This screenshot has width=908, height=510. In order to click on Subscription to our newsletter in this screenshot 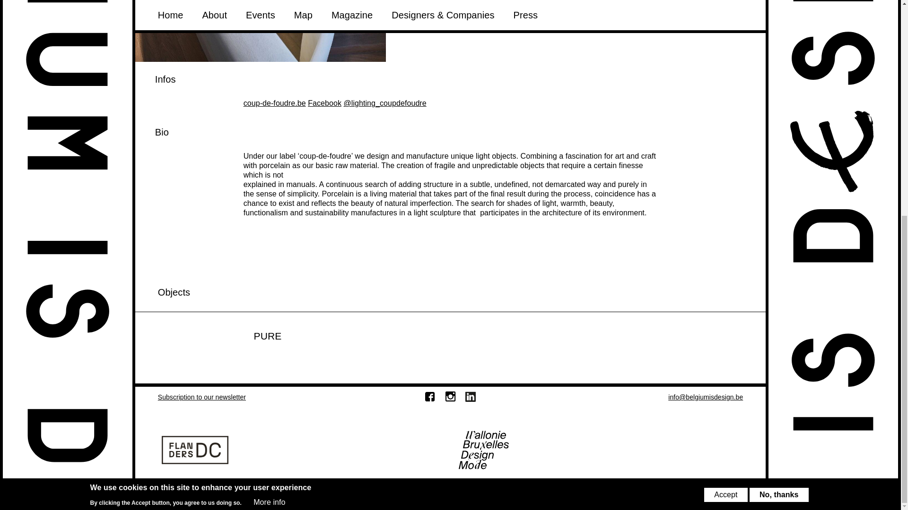, I will do `click(202, 397)`.